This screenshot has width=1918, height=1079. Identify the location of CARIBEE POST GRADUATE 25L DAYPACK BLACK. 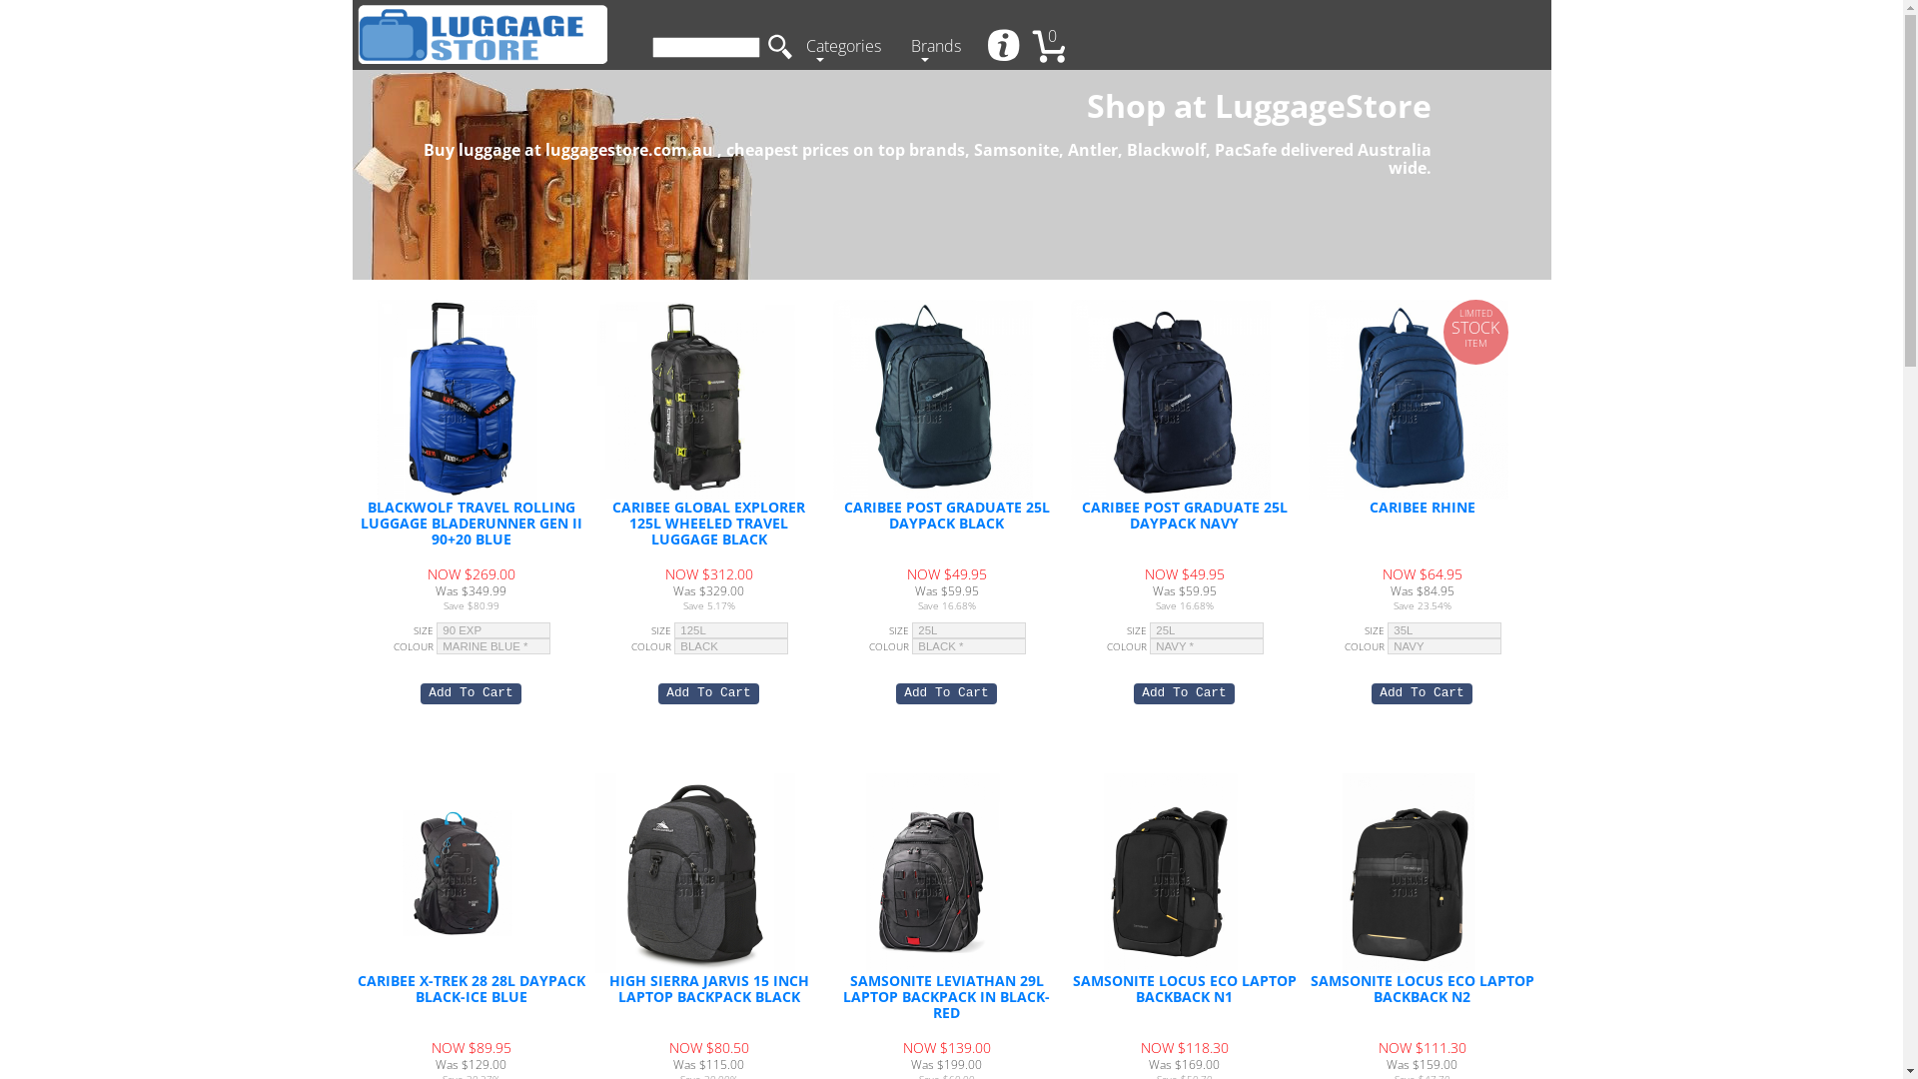
(933, 400).